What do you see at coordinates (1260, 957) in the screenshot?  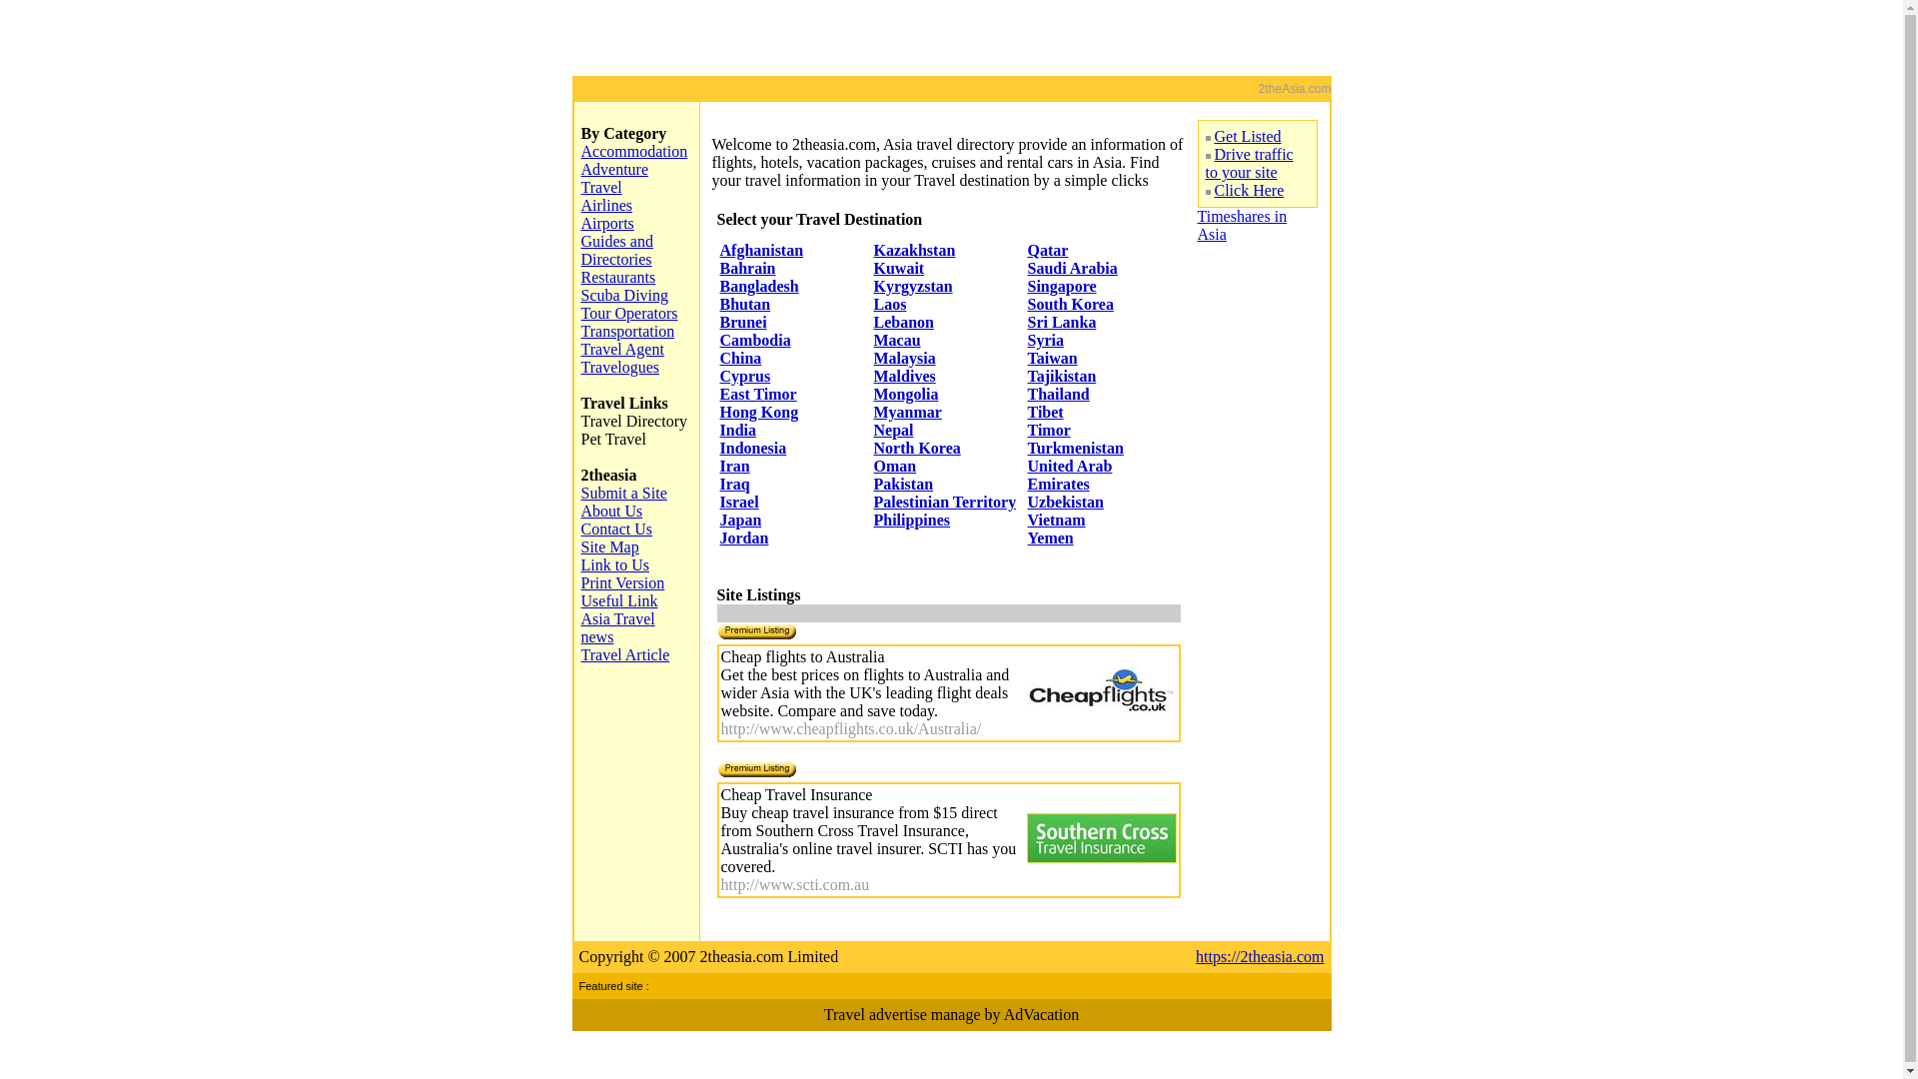 I see `https://2theasia.com` at bounding box center [1260, 957].